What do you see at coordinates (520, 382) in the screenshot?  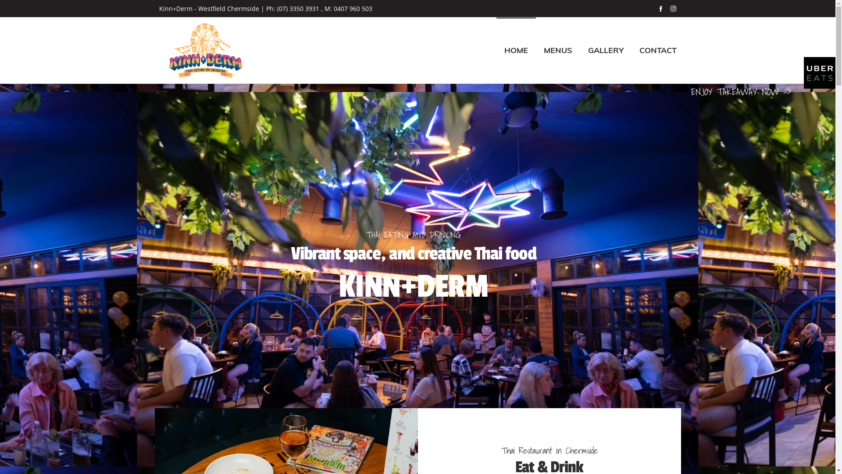 I see `MENUS` at bounding box center [520, 382].